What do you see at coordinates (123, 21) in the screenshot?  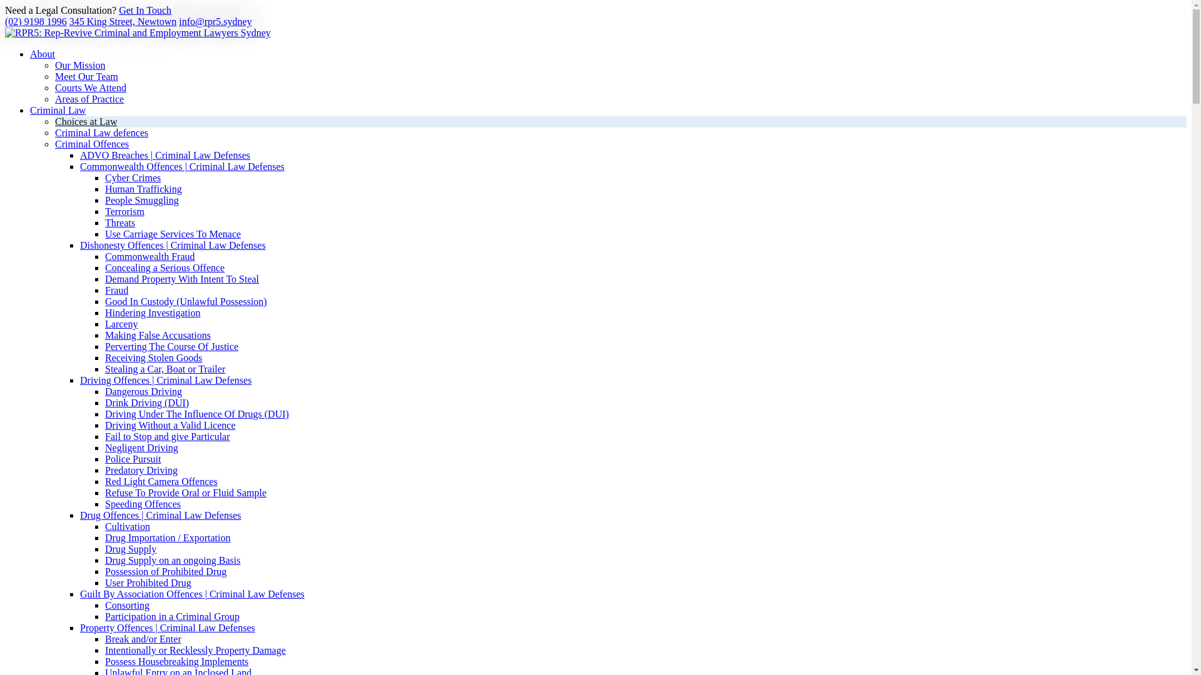 I see `345 King Street, Newtown` at bounding box center [123, 21].